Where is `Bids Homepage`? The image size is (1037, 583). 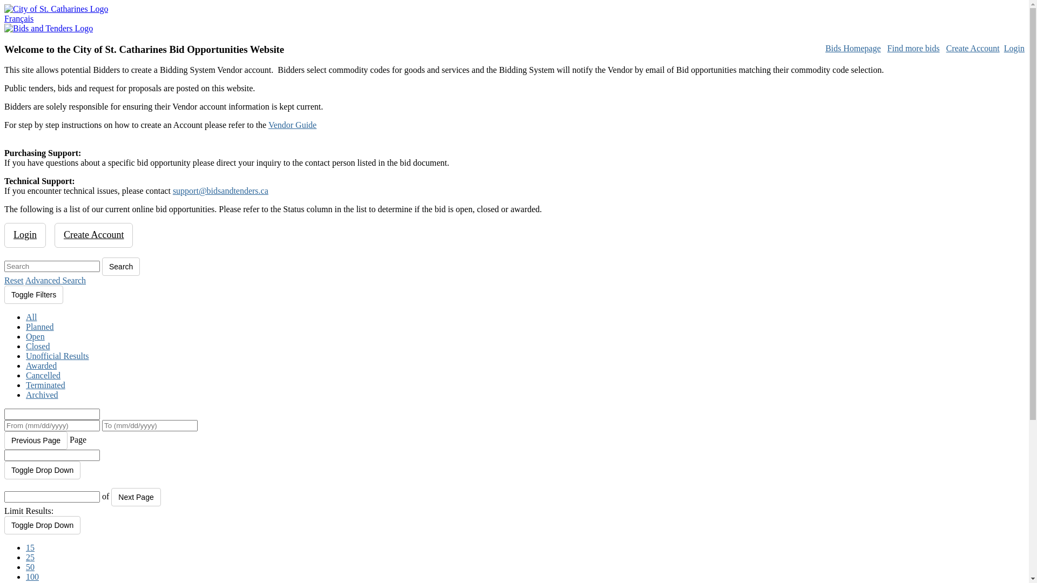
Bids Homepage is located at coordinates (853, 49).